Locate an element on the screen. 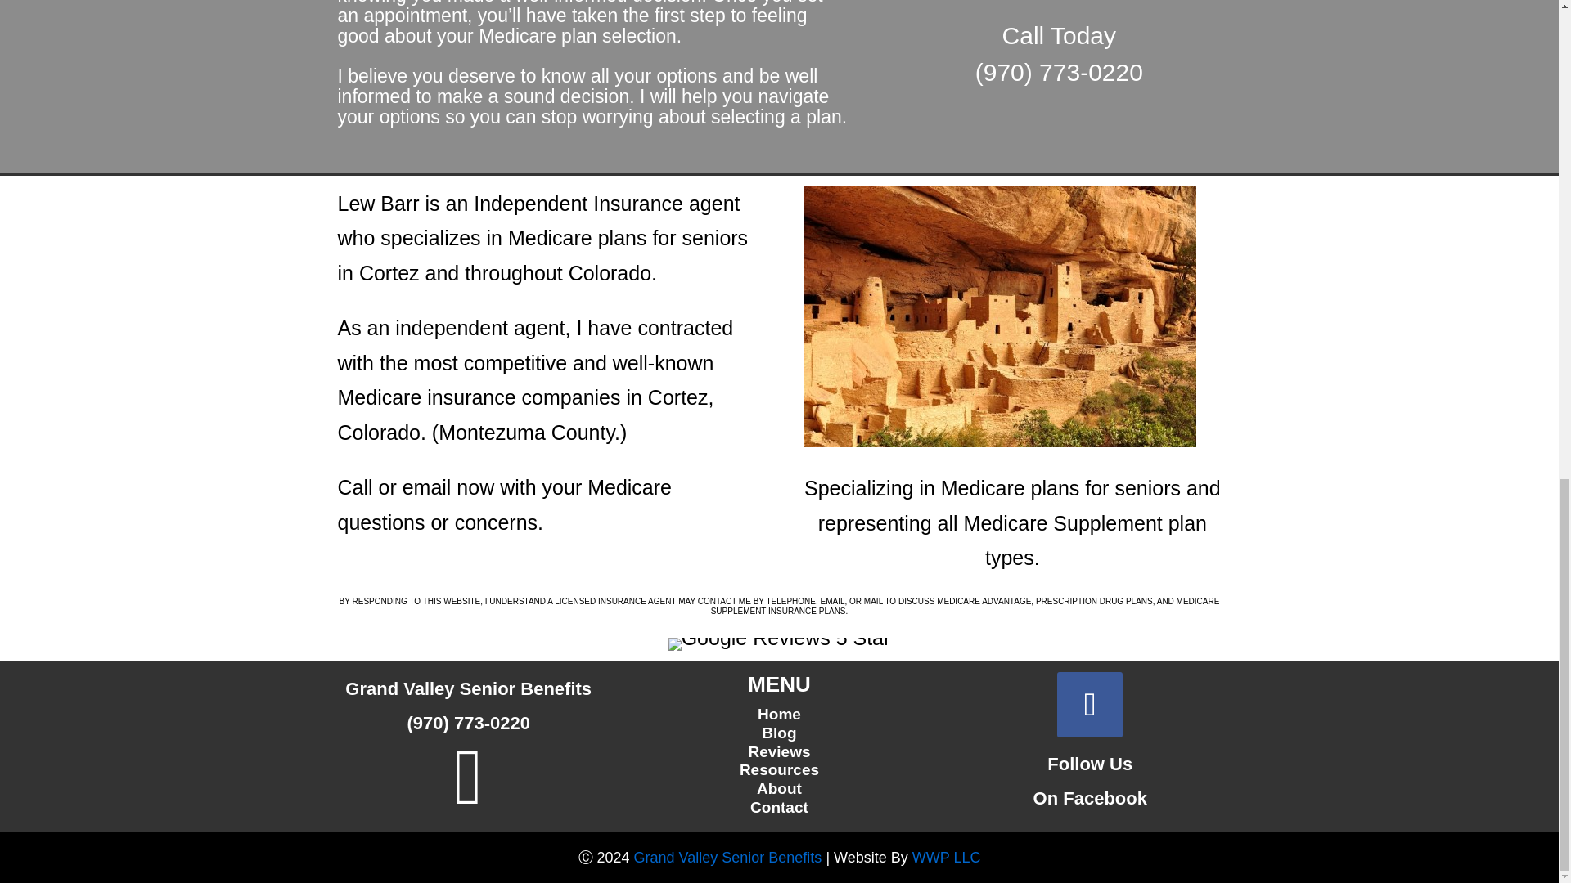 This screenshot has width=1571, height=883. Resources is located at coordinates (779, 769).